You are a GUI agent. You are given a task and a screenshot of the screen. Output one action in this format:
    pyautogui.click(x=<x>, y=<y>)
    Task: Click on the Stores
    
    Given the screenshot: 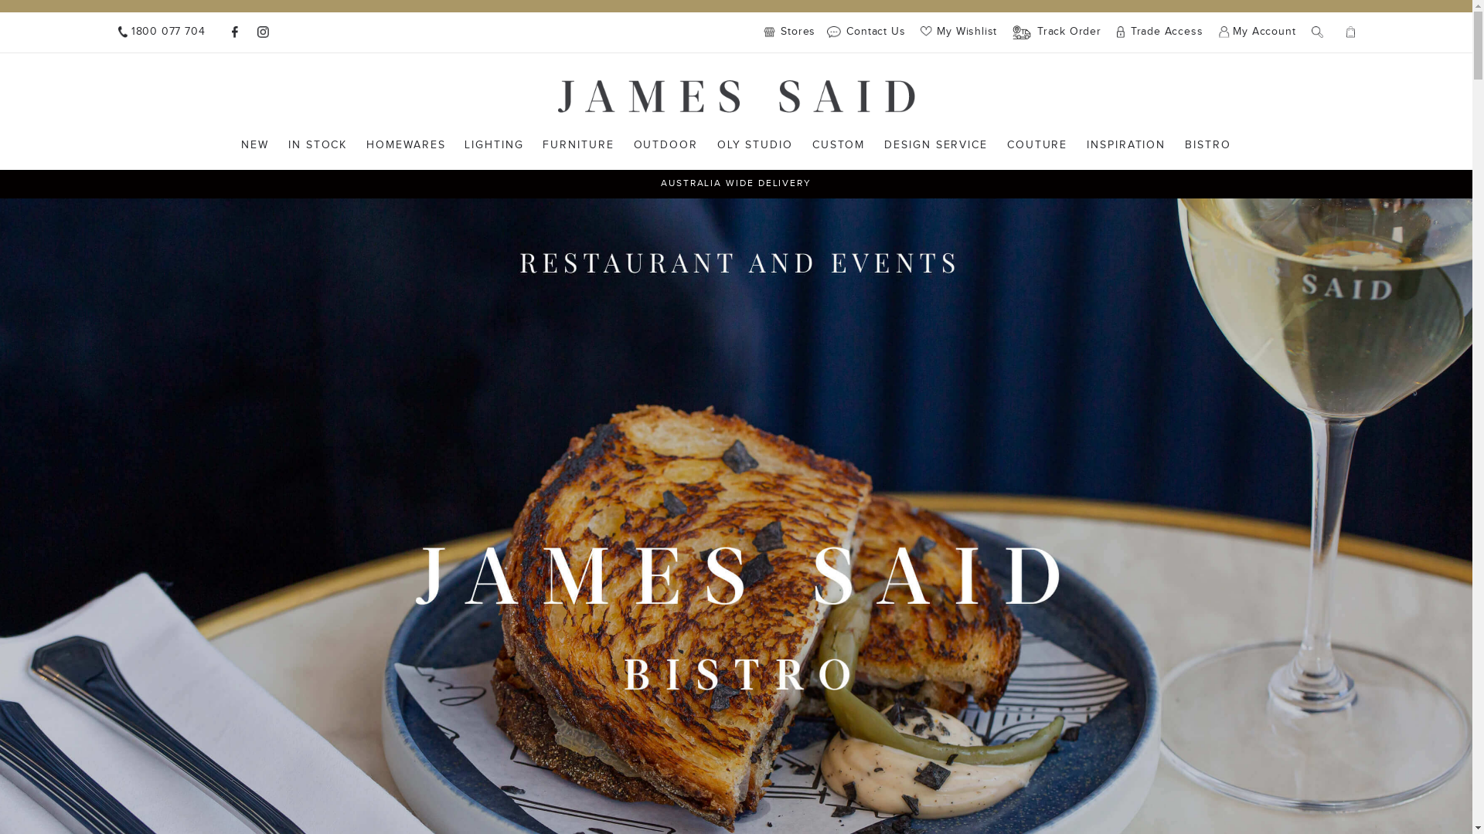 What is the action you would take?
    pyautogui.click(x=793, y=32)
    